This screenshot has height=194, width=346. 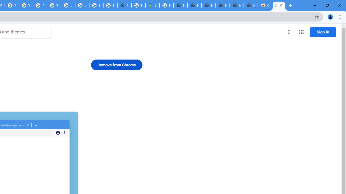 What do you see at coordinates (124, 5) in the screenshot?
I see `New Tab` at bounding box center [124, 5].